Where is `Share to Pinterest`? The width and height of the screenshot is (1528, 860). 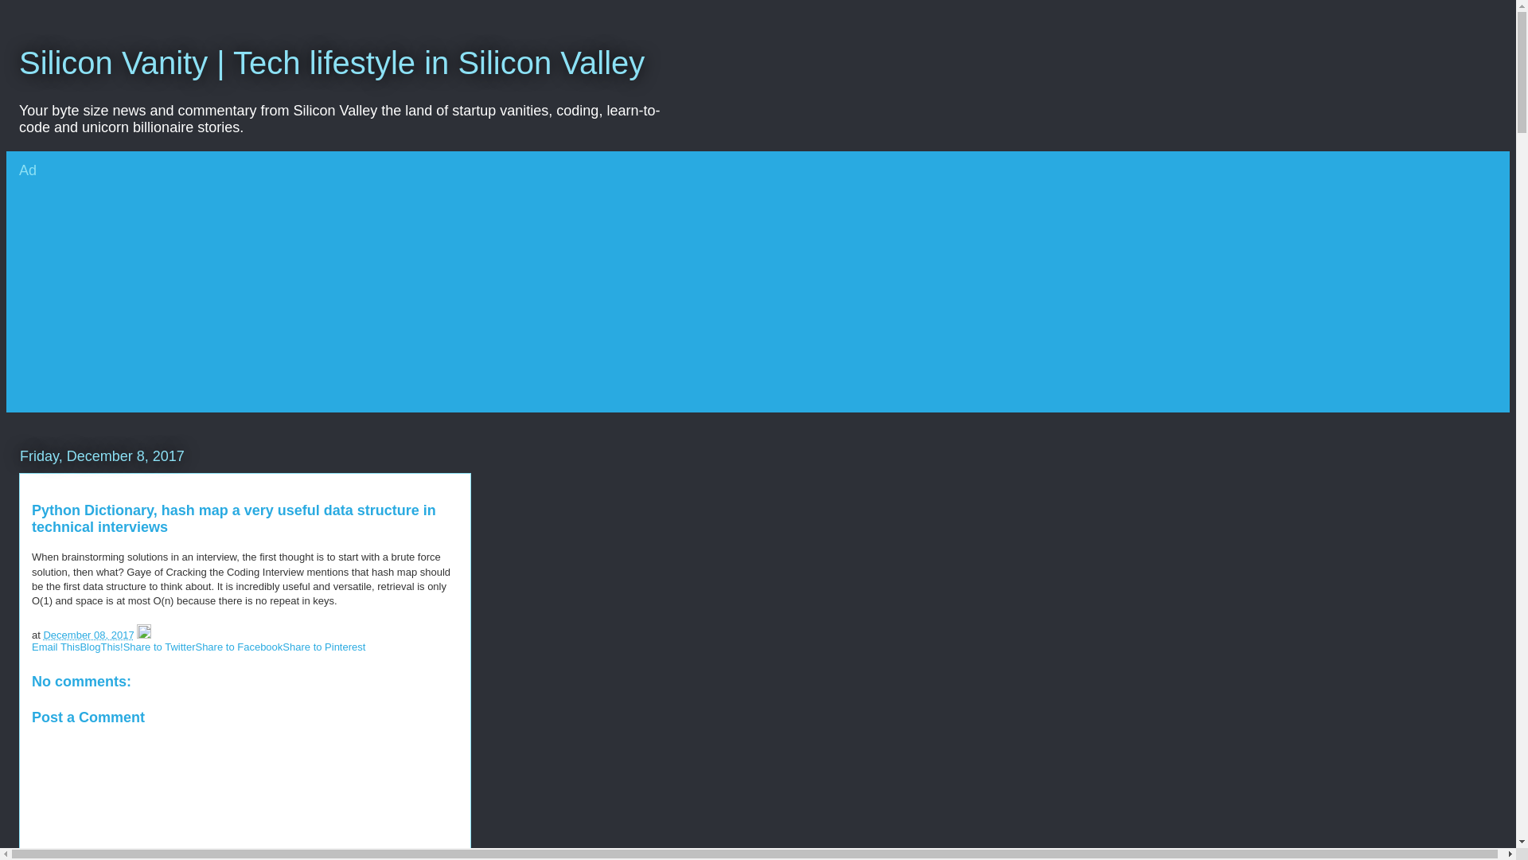
Share to Pinterest is located at coordinates (323, 647).